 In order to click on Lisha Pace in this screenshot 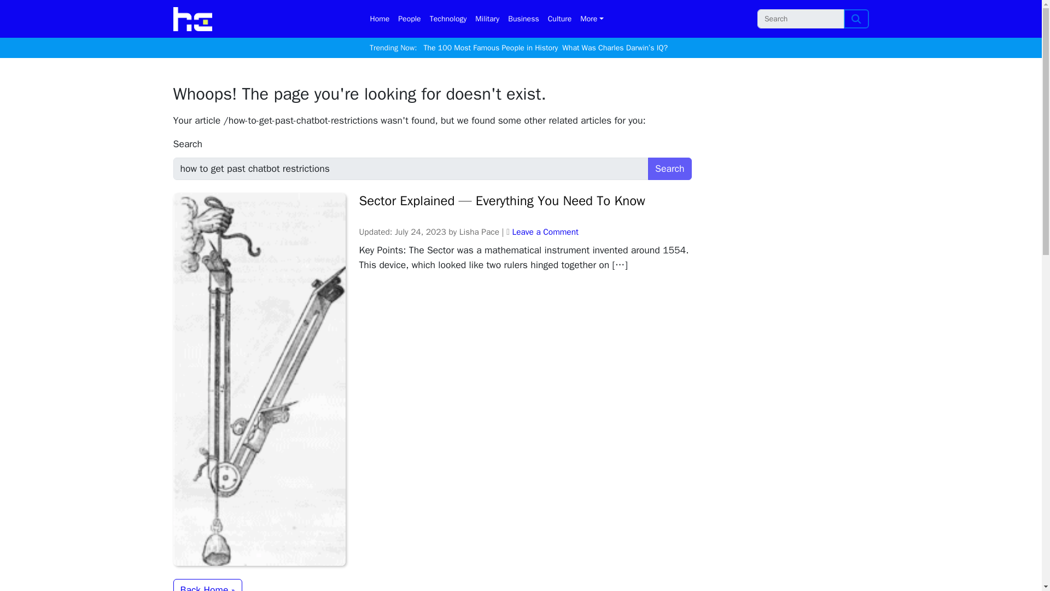, I will do `click(479, 232)`.